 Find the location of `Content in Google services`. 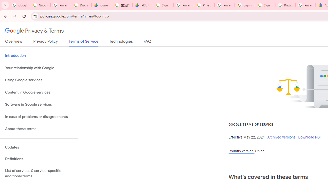

Content in Google services is located at coordinates (39, 92).